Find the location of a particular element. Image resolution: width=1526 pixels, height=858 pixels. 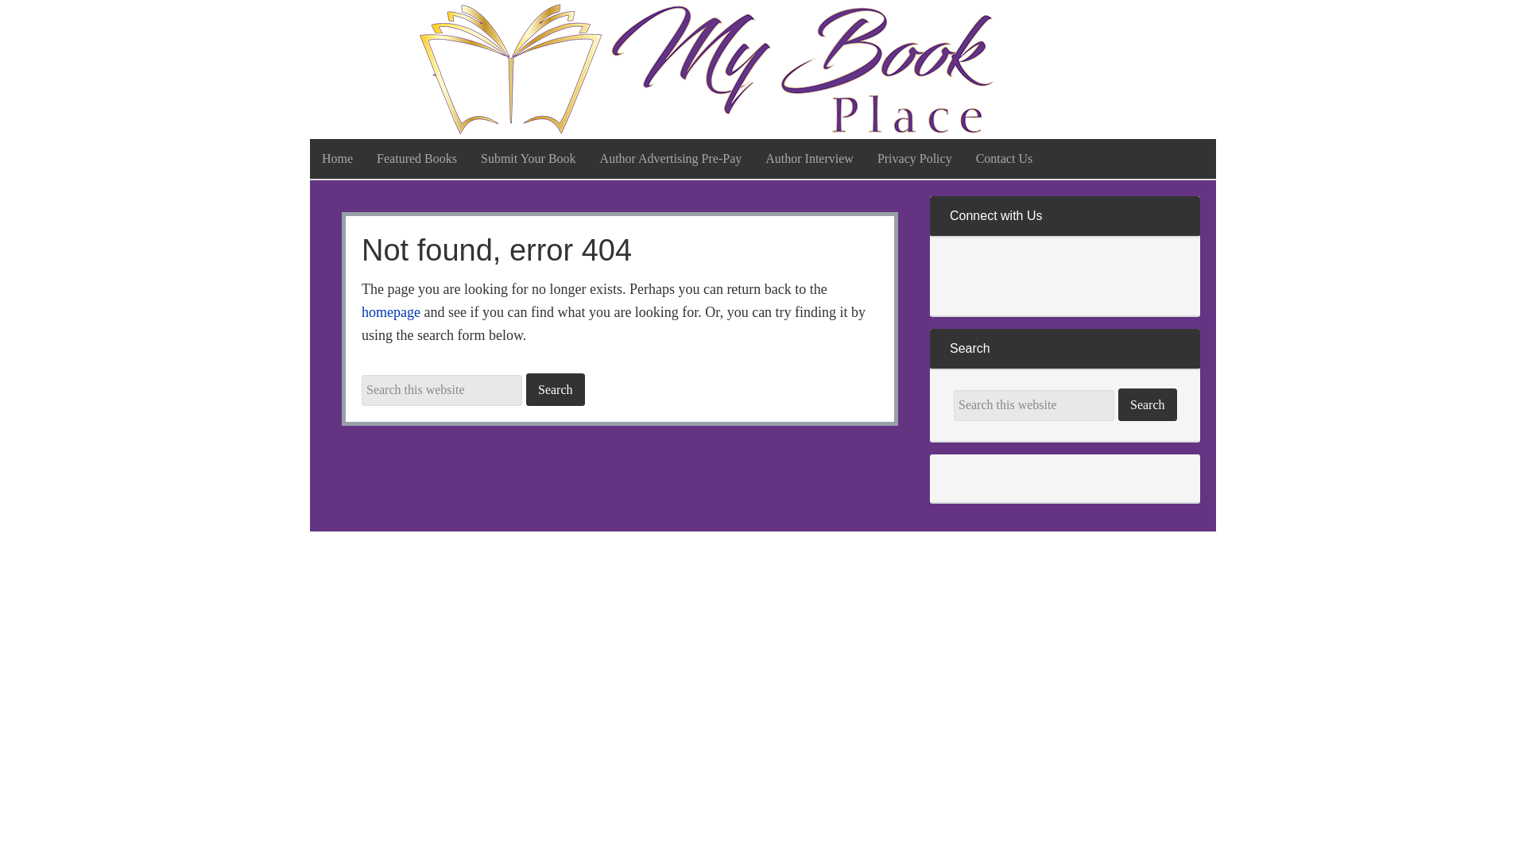

Author Interview is located at coordinates (809, 158).